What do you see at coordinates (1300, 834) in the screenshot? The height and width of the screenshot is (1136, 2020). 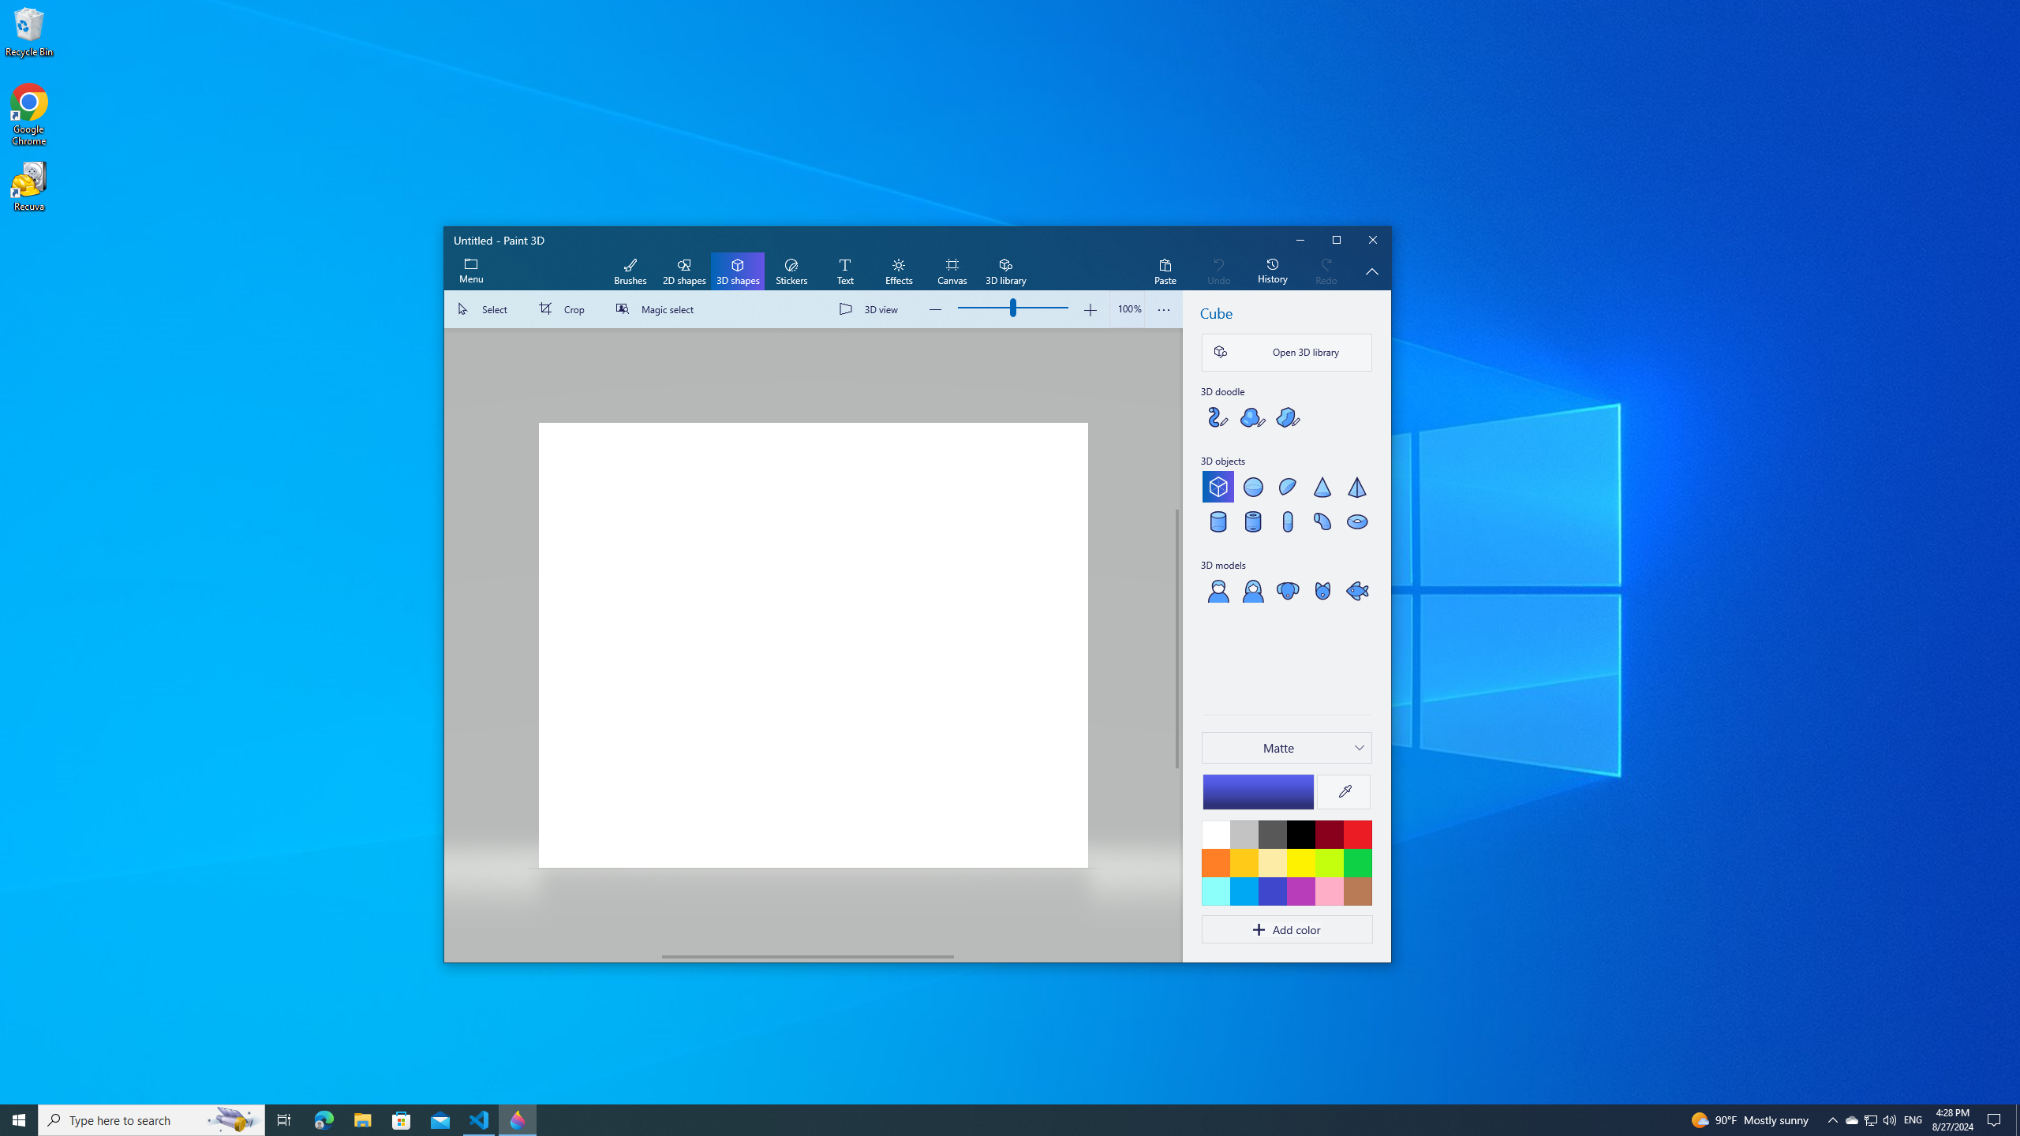 I see `Black` at bounding box center [1300, 834].